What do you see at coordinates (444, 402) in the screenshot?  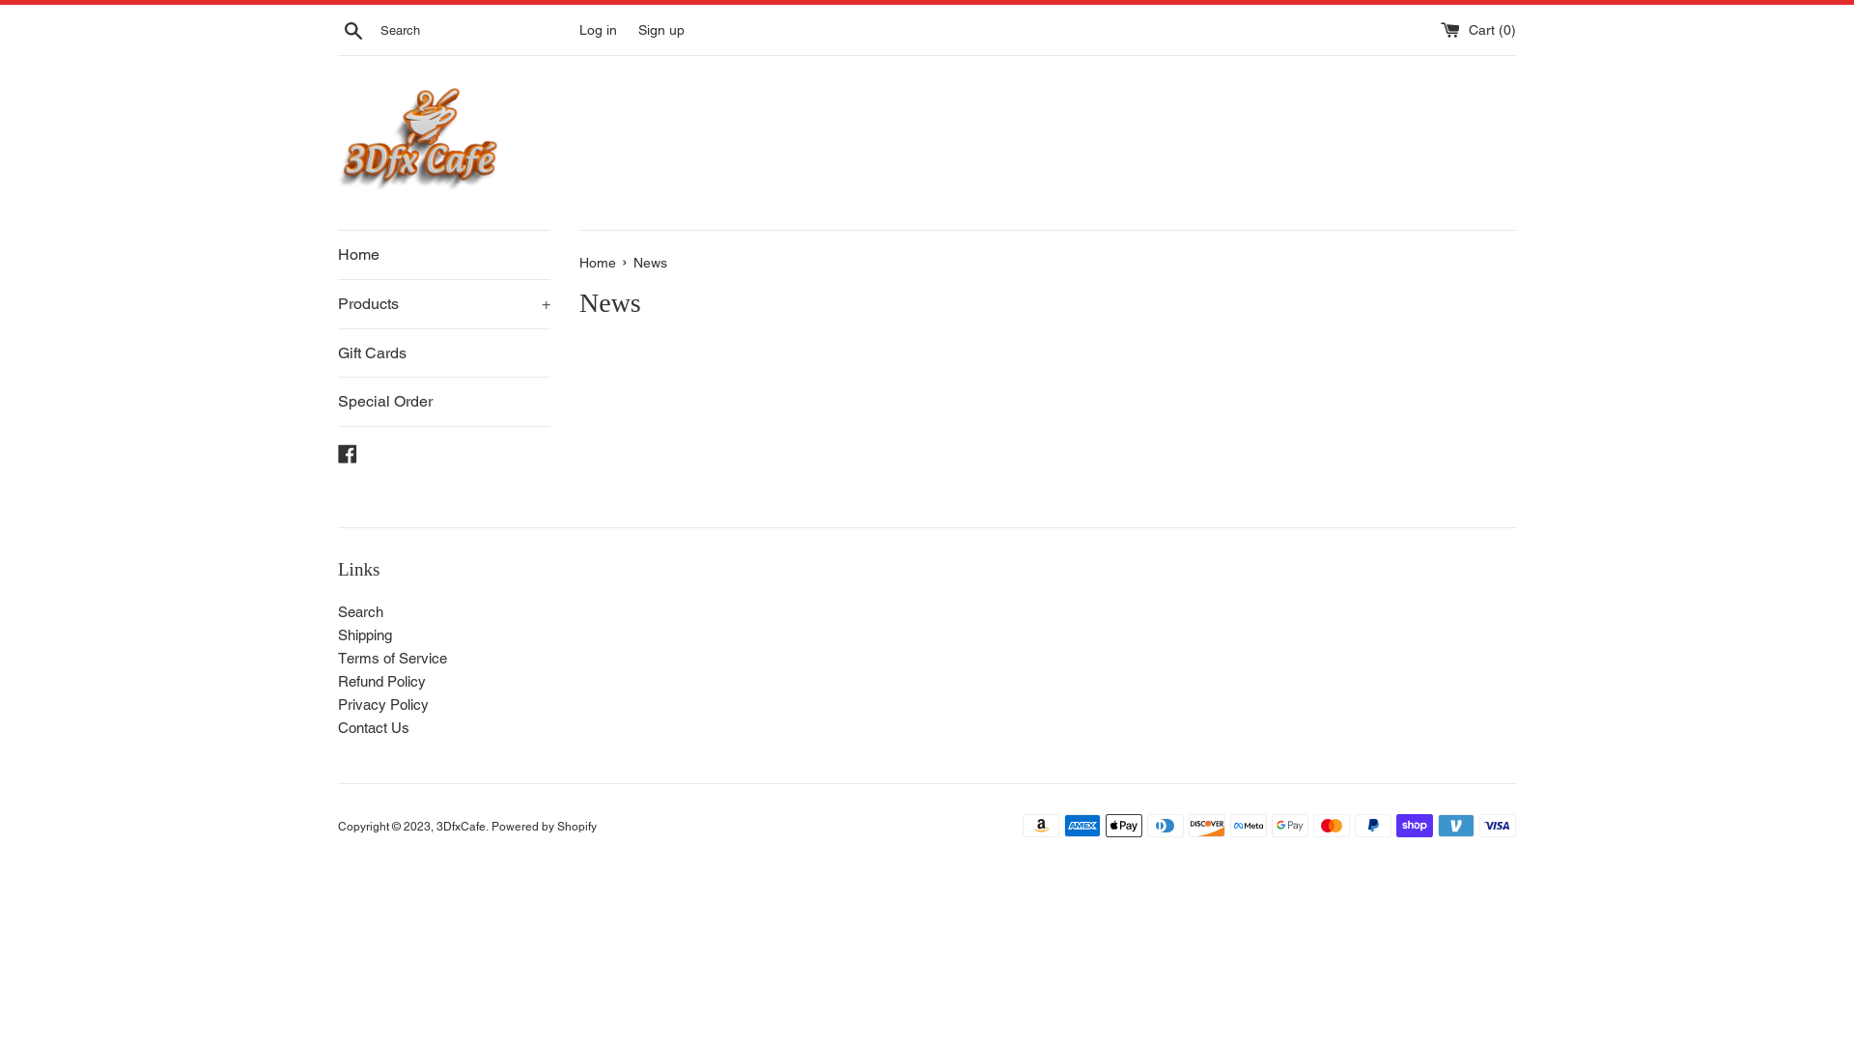 I see `Special Order` at bounding box center [444, 402].